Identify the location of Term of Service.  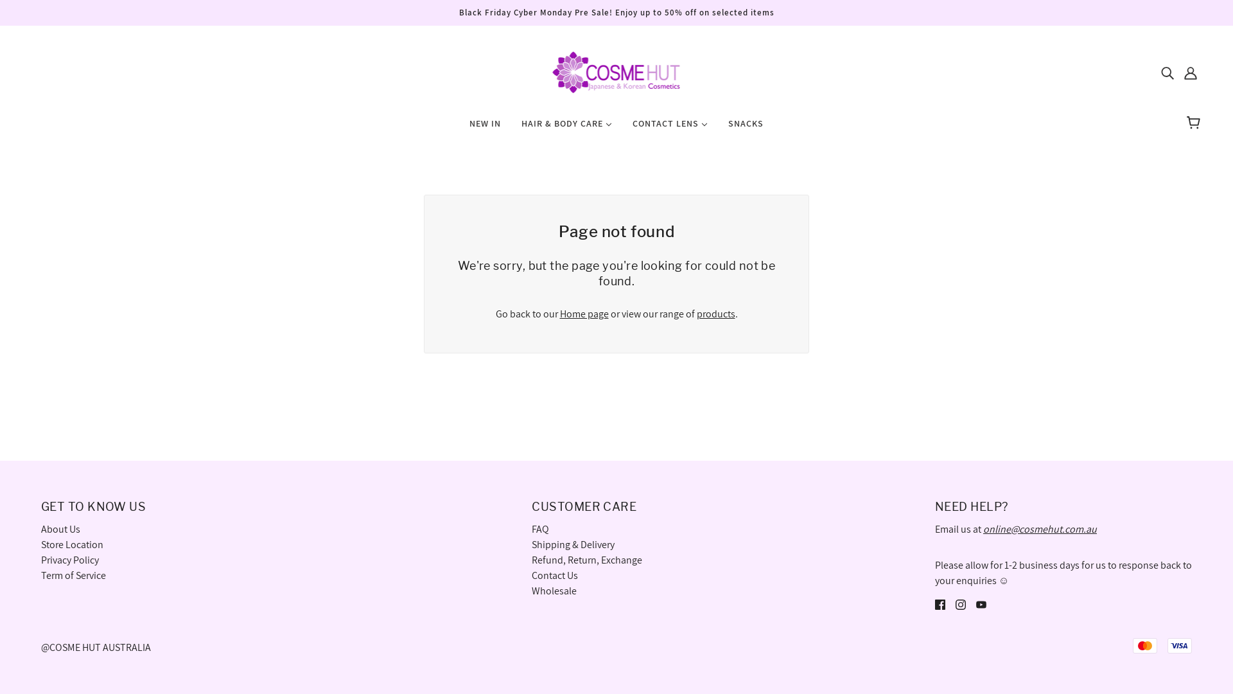
(73, 576).